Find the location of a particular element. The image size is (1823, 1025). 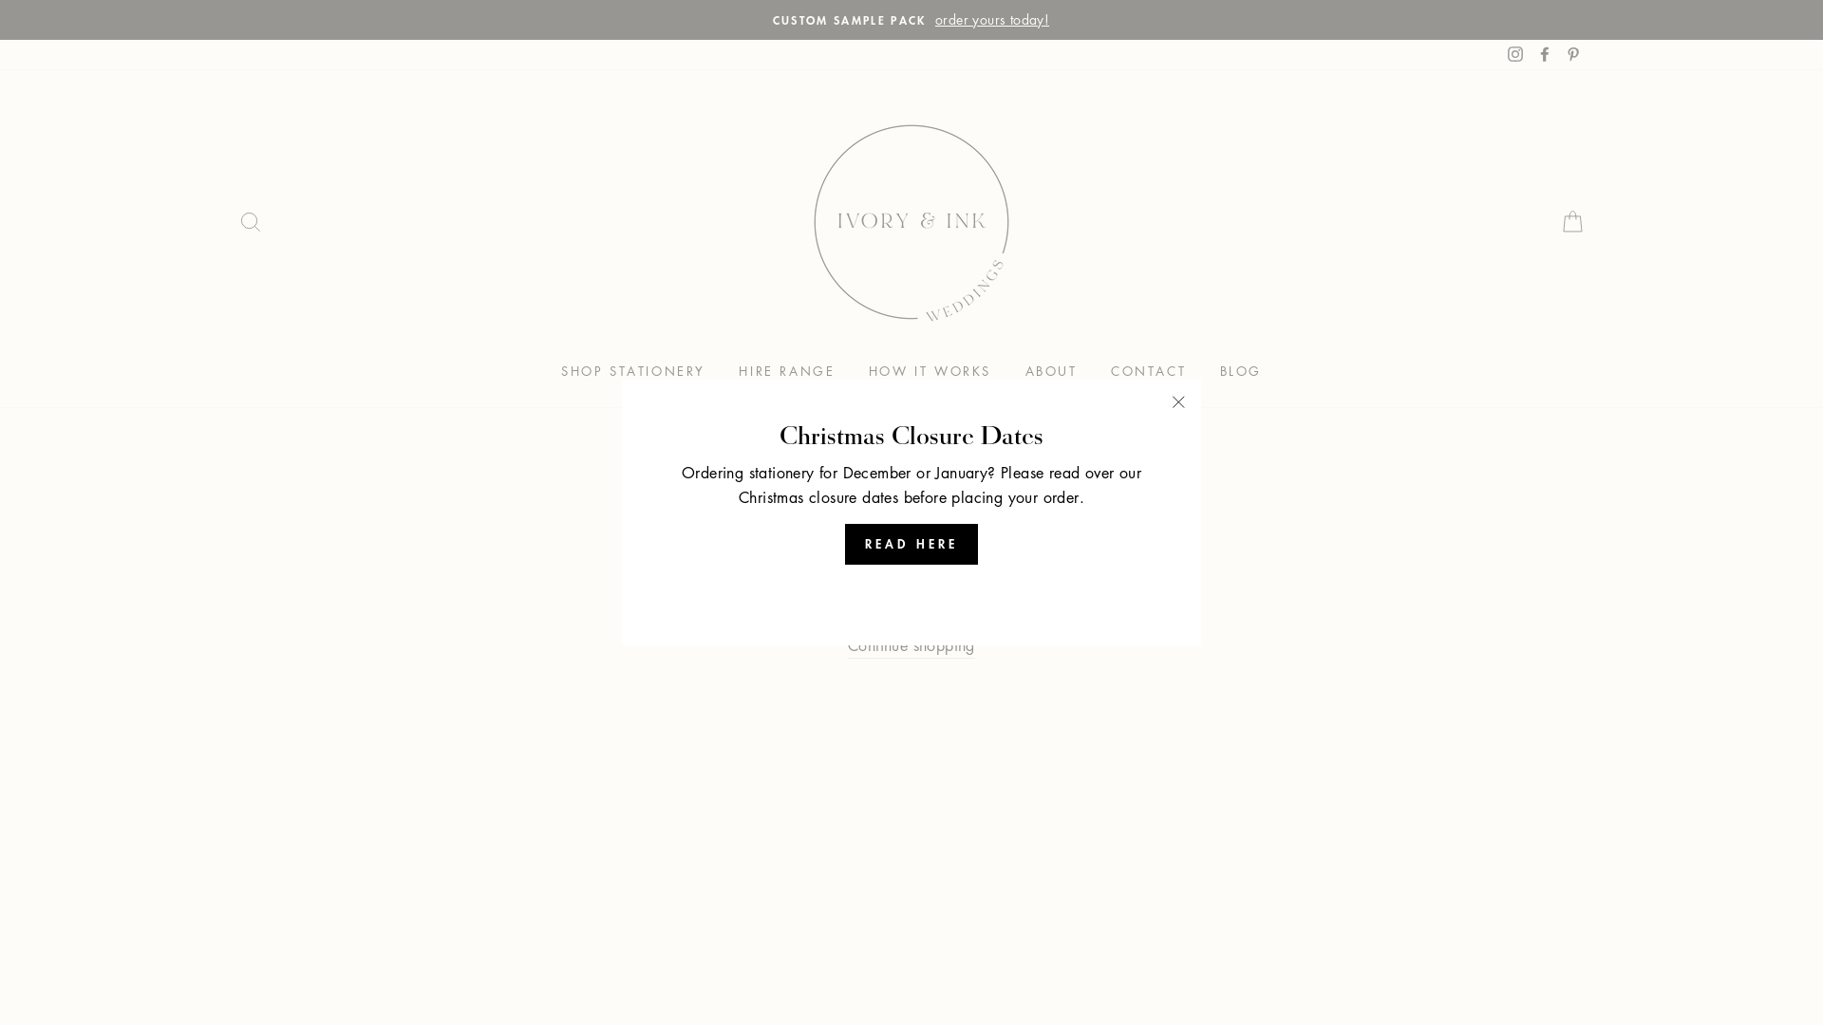

HOW IT WORKS is located at coordinates (930, 372).